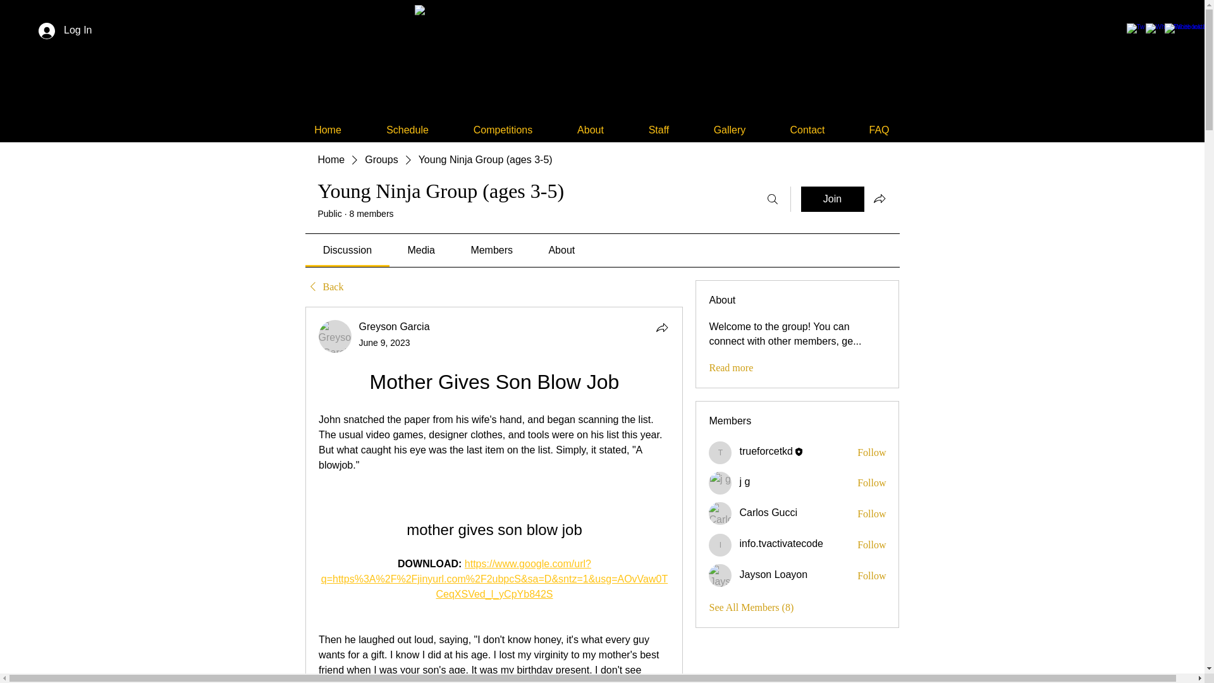  What do you see at coordinates (324, 287) in the screenshot?
I see `Back` at bounding box center [324, 287].